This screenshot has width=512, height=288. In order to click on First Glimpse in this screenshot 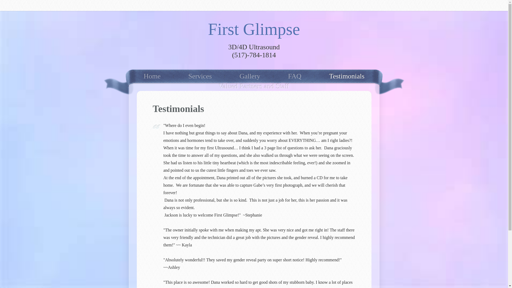, I will do `click(254, 30)`.